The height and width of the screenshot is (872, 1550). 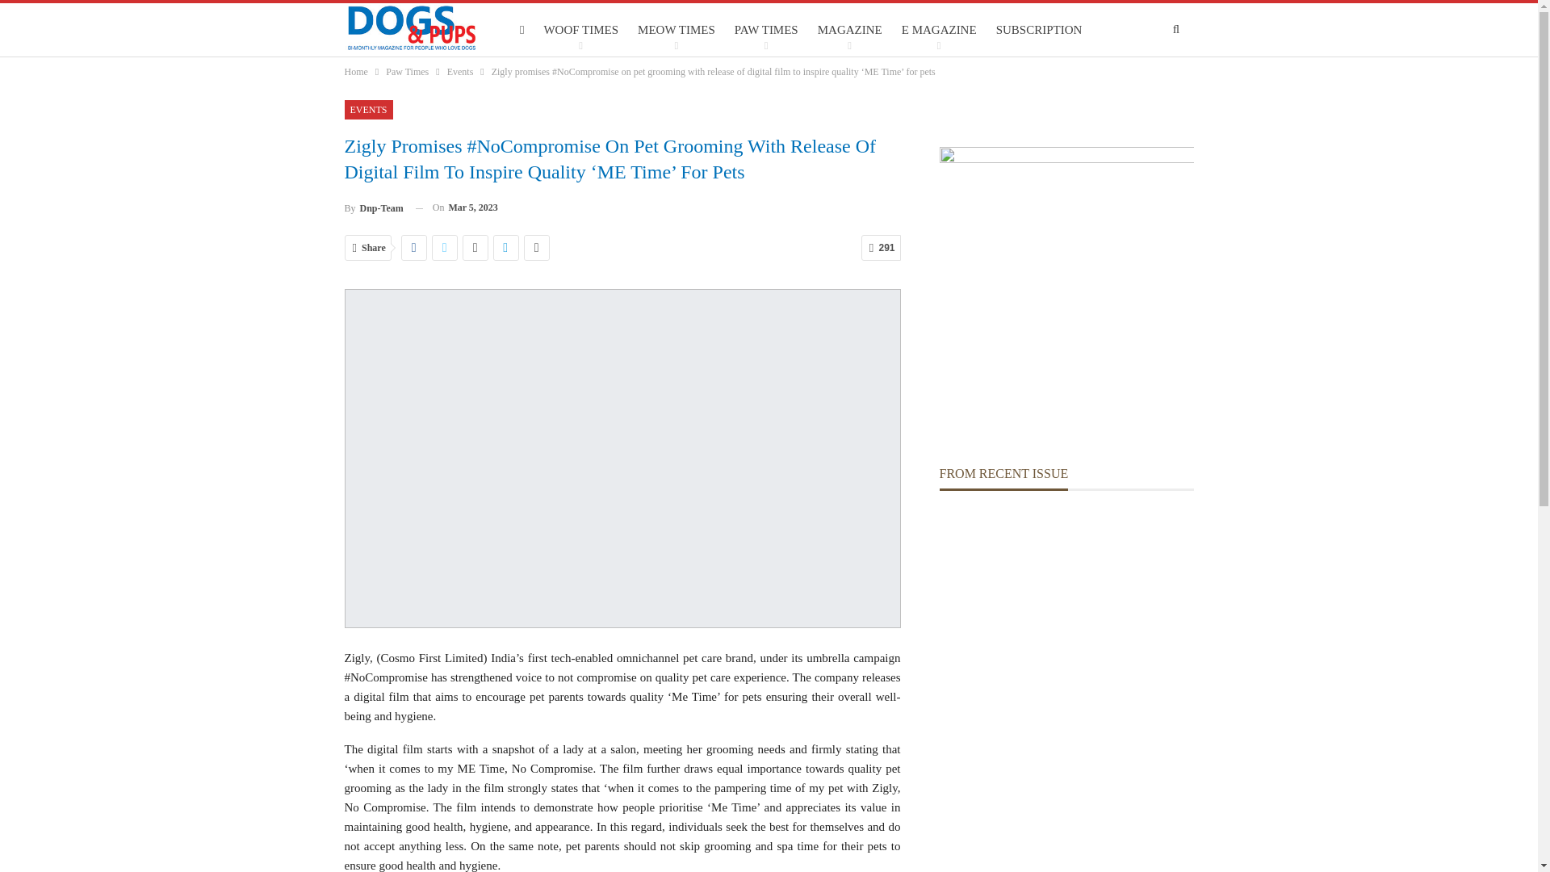 I want to click on MEOW TIMES, so click(x=677, y=30).